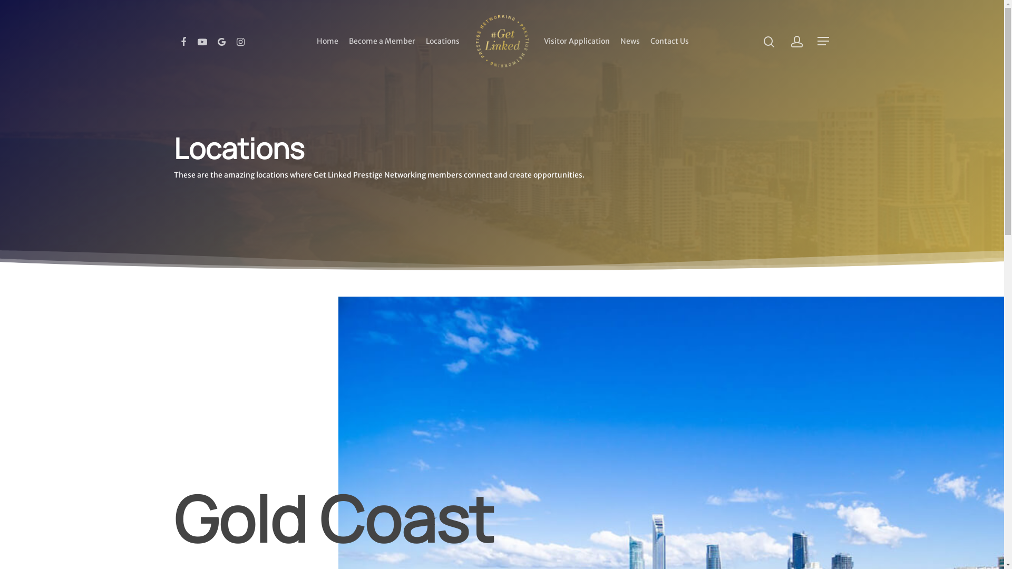 The image size is (1012, 569). I want to click on Home, so click(328, 41).